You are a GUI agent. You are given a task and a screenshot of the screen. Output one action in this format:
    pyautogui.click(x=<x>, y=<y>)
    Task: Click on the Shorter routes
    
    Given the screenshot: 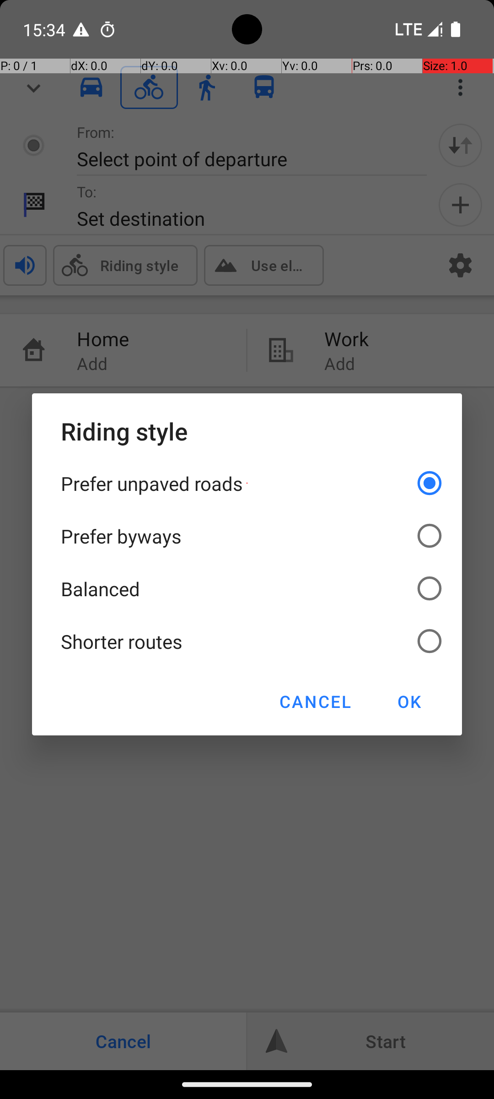 What is the action you would take?
    pyautogui.click(x=247, y=641)
    